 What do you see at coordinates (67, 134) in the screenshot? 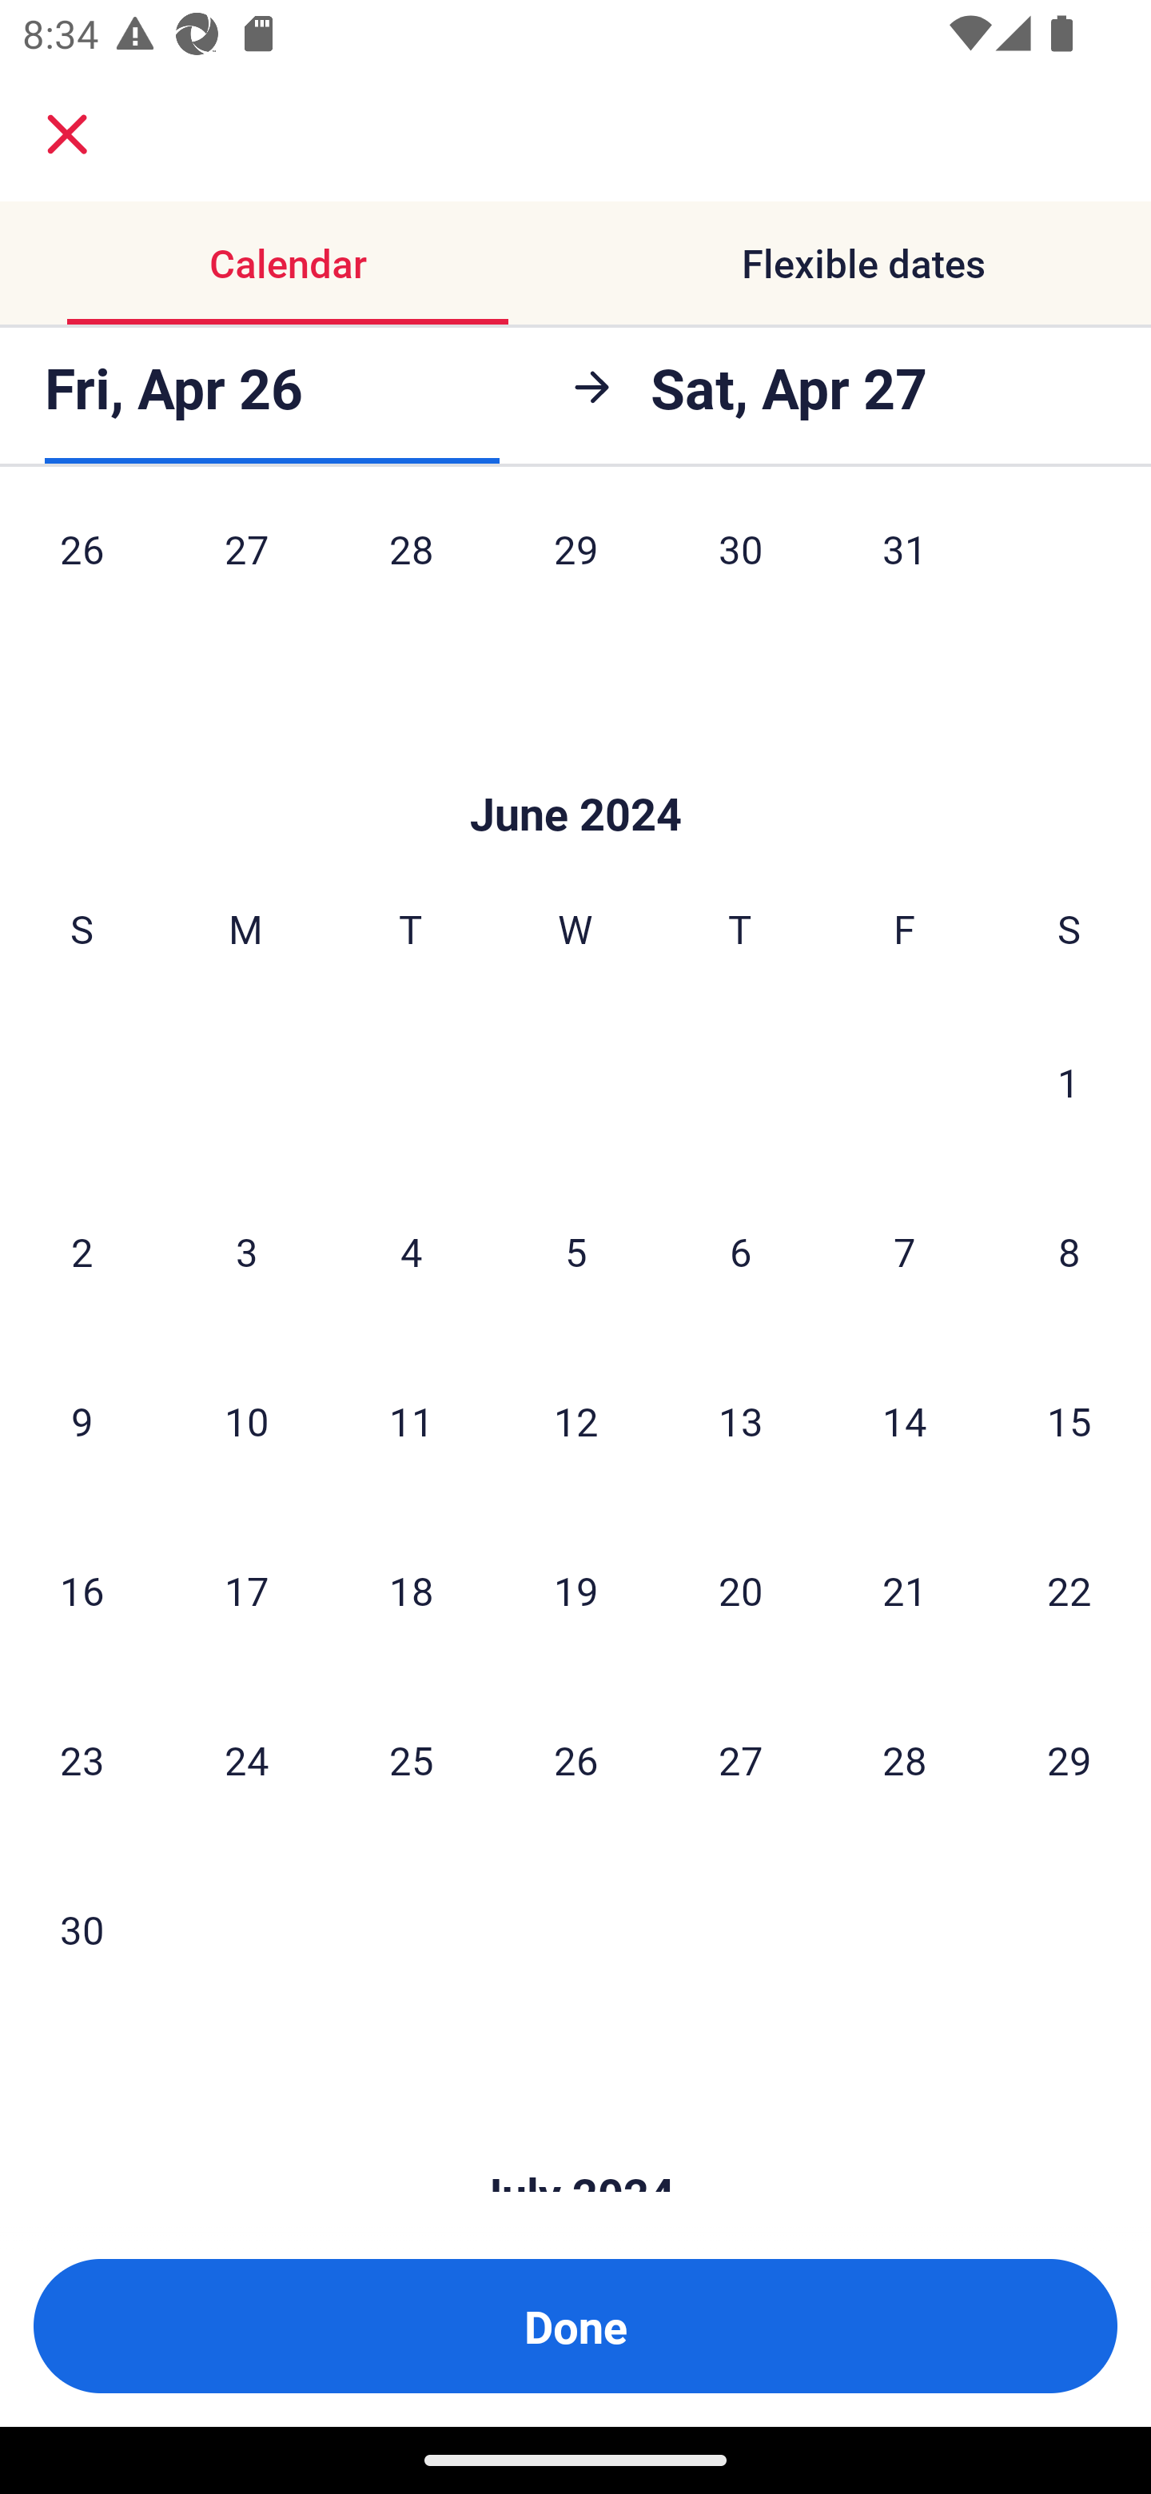
I see `close.` at bounding box center [67, 134].